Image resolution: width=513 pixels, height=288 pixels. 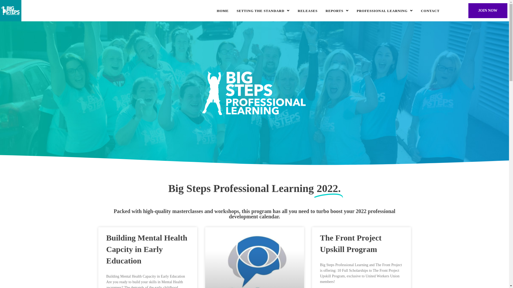 What do you see at coordinates (488, 11) in the screenshot?
I see `JOIN NOW` at bounding box center [488, 11].